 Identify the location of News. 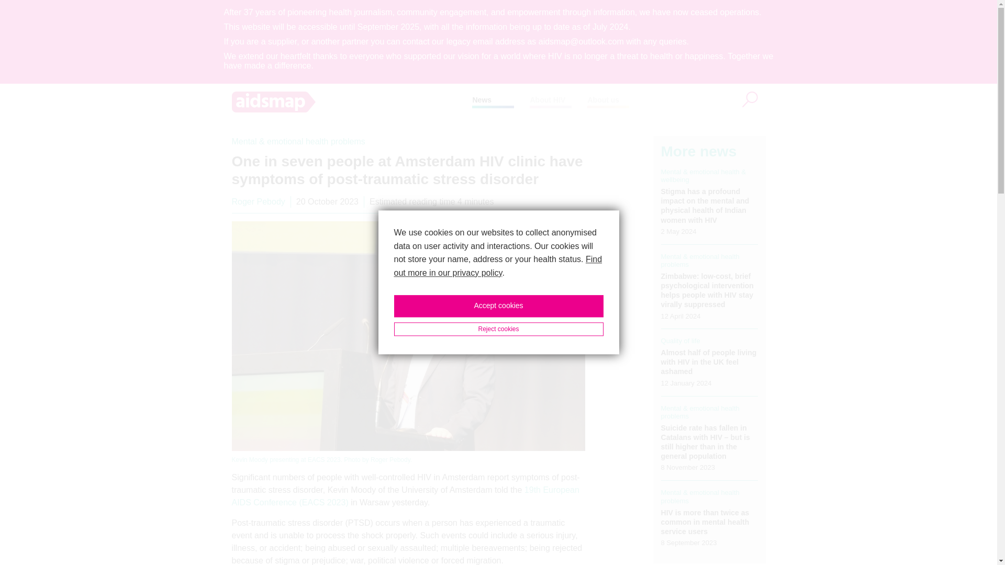
(482, 99).